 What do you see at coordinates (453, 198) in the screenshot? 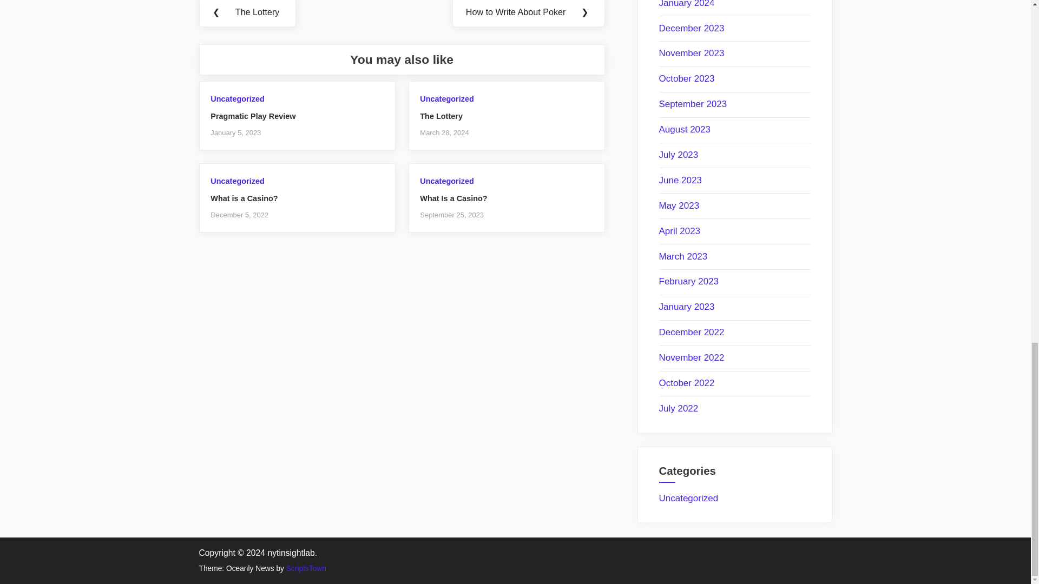
I see `What Is a Casino?` at bounding box center [453, 198].